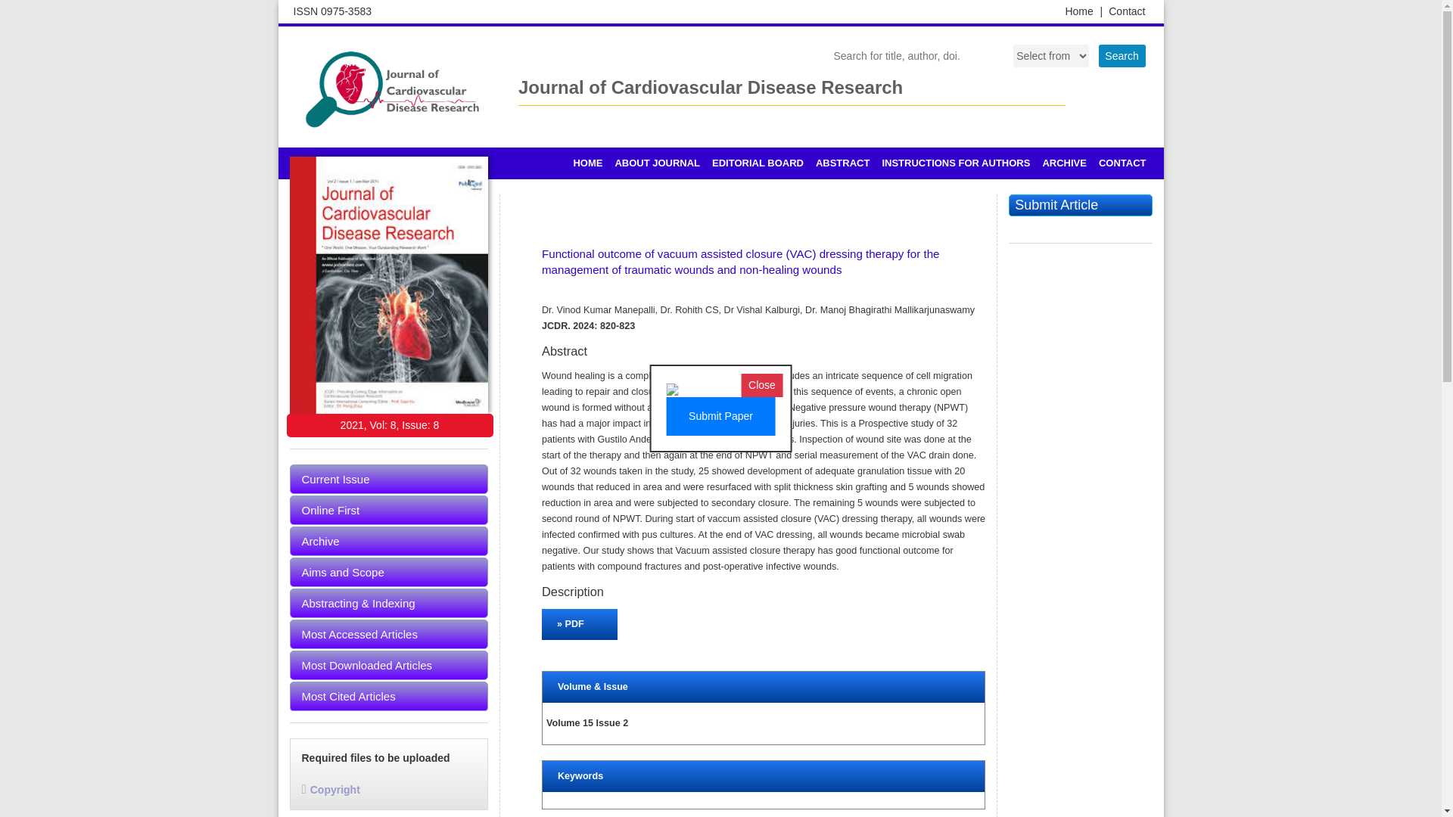  I want to click on Most Accessed Articles, so click(389, 634).